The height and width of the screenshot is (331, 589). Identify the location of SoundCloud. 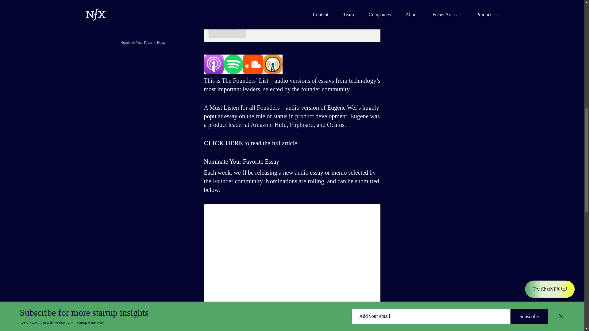
(253, 64).